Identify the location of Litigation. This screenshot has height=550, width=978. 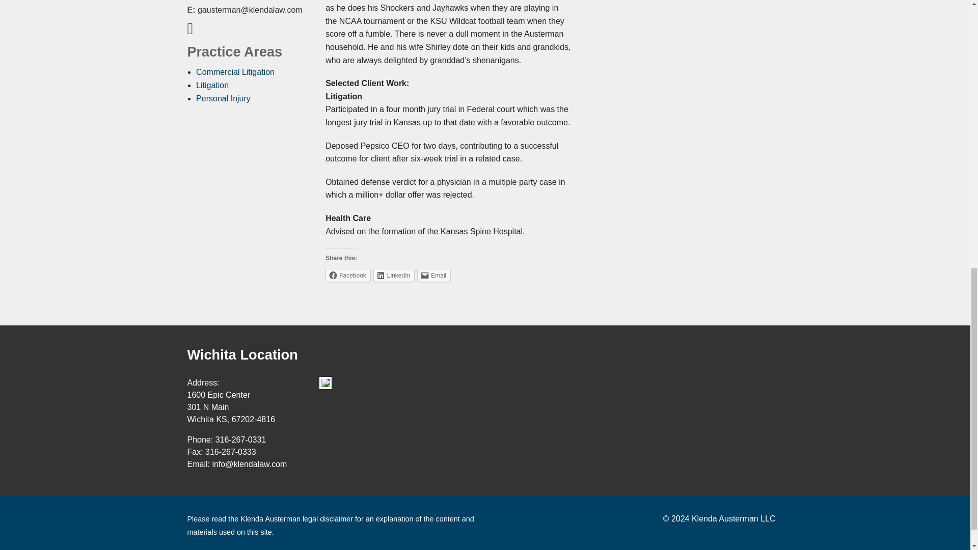
(212, 85).